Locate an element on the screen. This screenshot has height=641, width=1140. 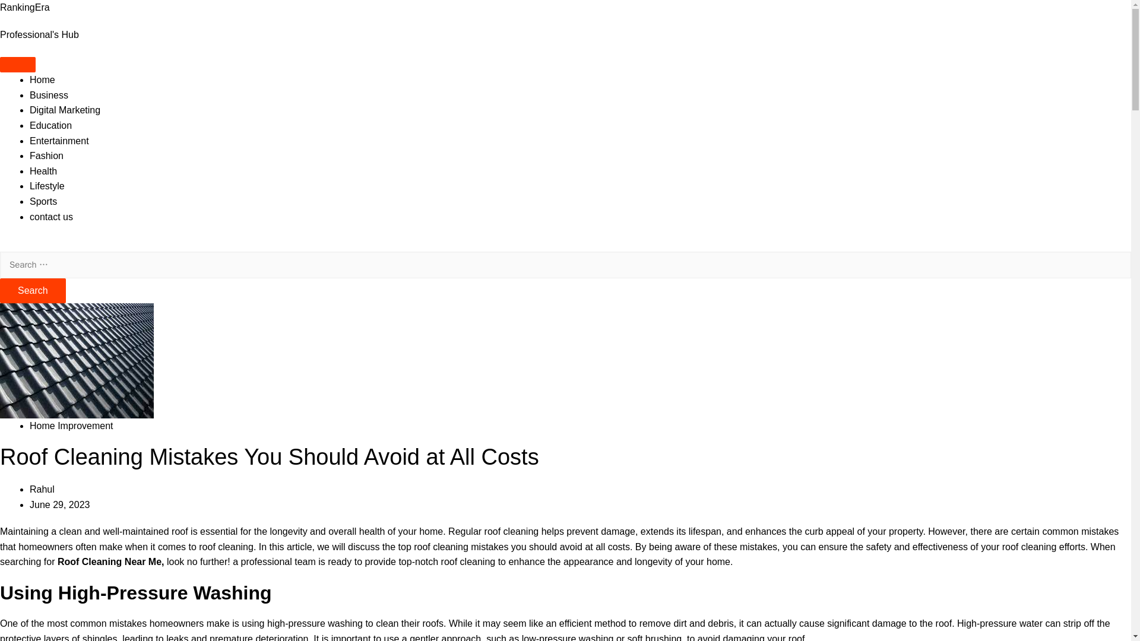
Health is located at coordinates (43, 171).